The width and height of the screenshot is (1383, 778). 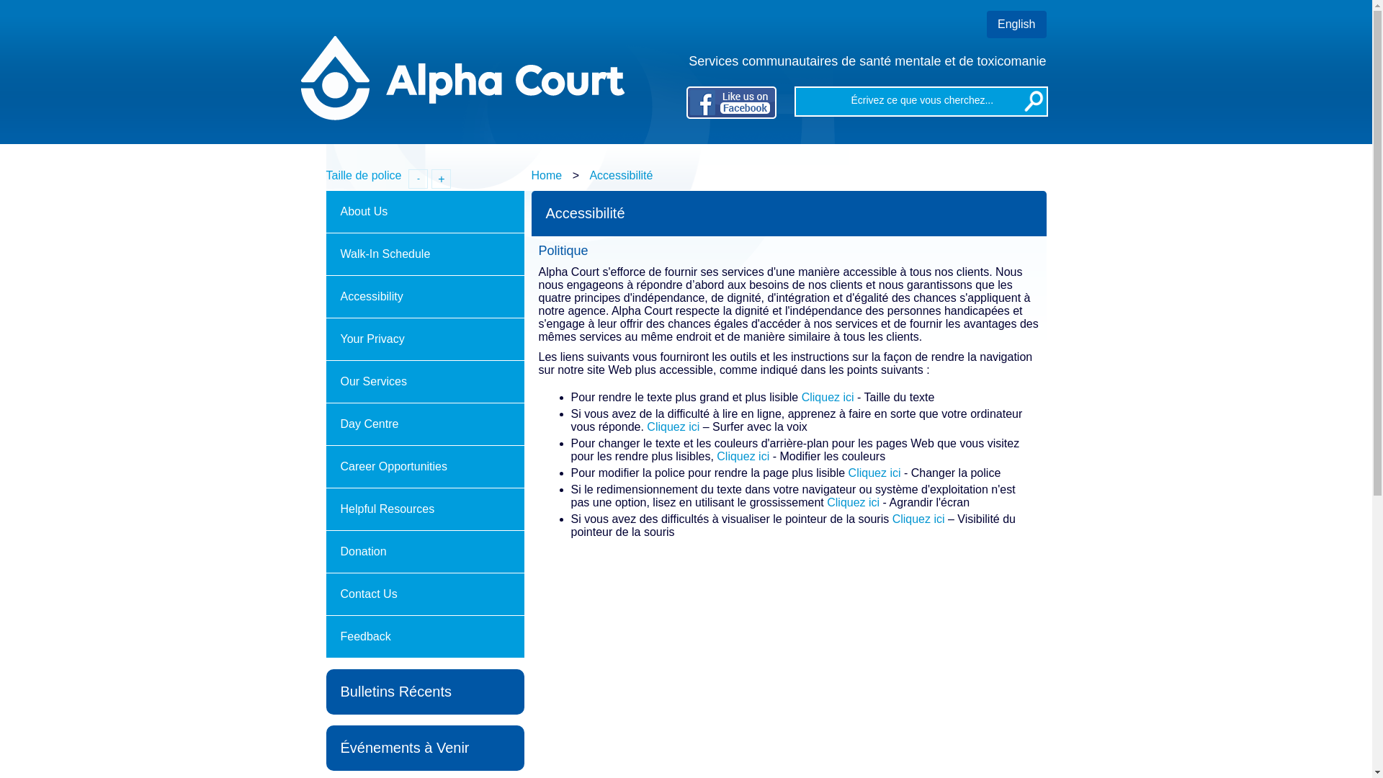 I want to click on English, so click(x=1016, y=24).